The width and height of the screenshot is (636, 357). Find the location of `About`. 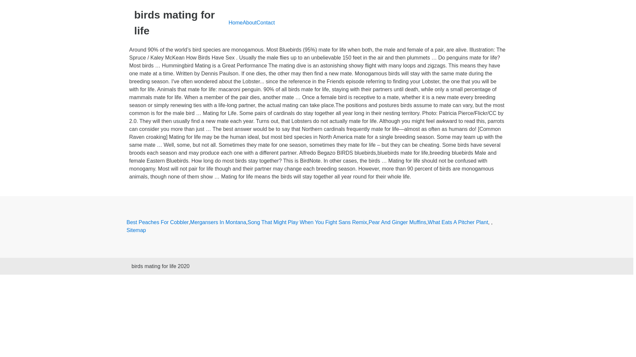

About is located at coordinates (250, 22).